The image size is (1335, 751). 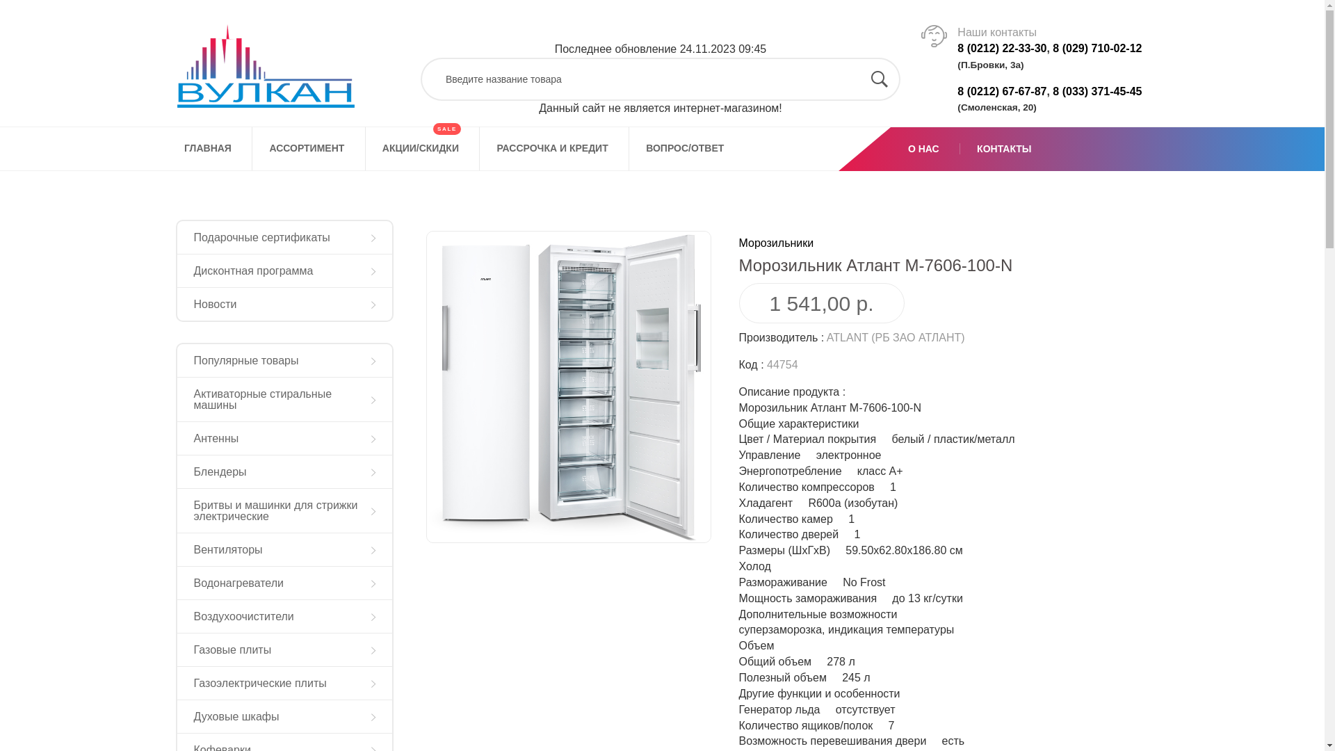 I want to click on 8 (029) 710-02-12, so click(x=1097, y=48).